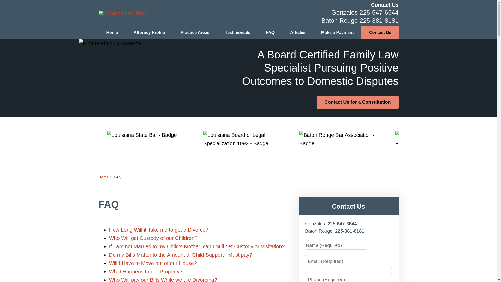  Describe the element at coordinates (106, 177) in the screenshot. I see `Home` at that location.